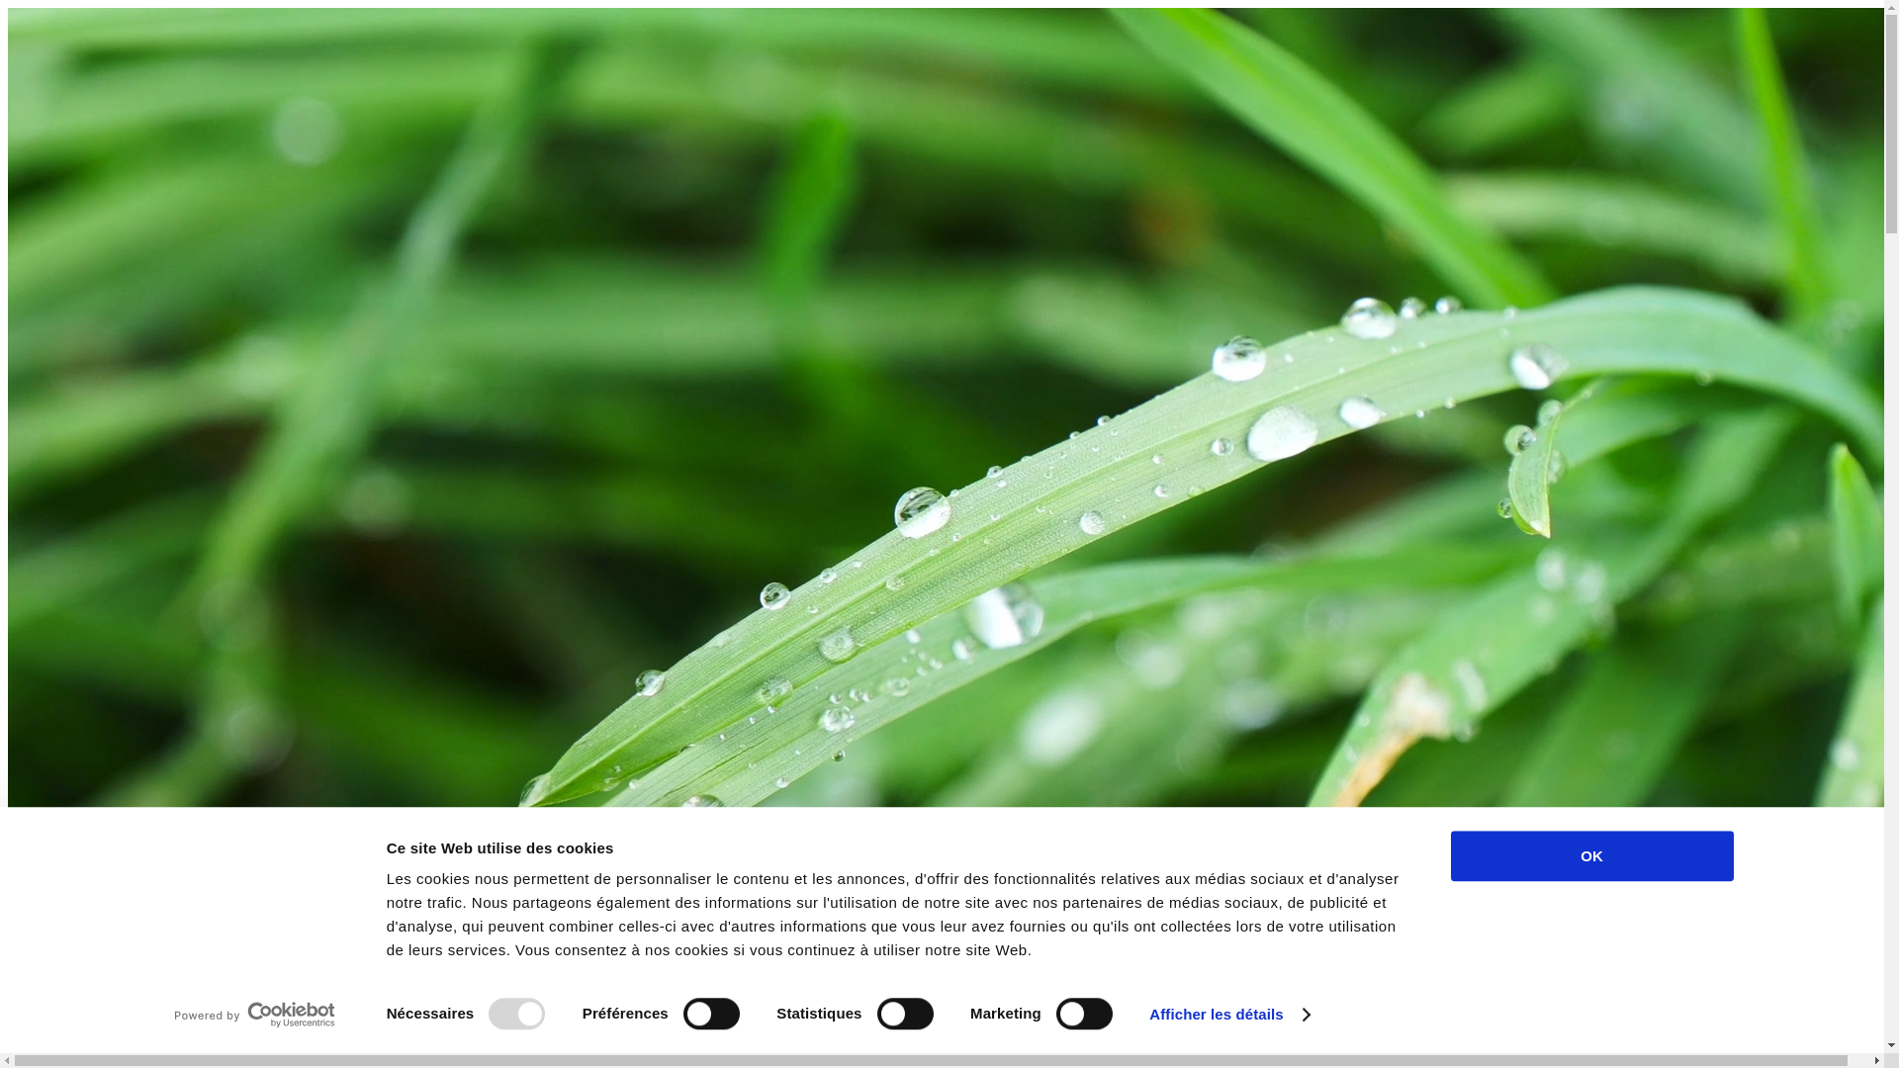  Describe the element at coordinates (1591, 856) in the screenshot. I see `OK` at that location.